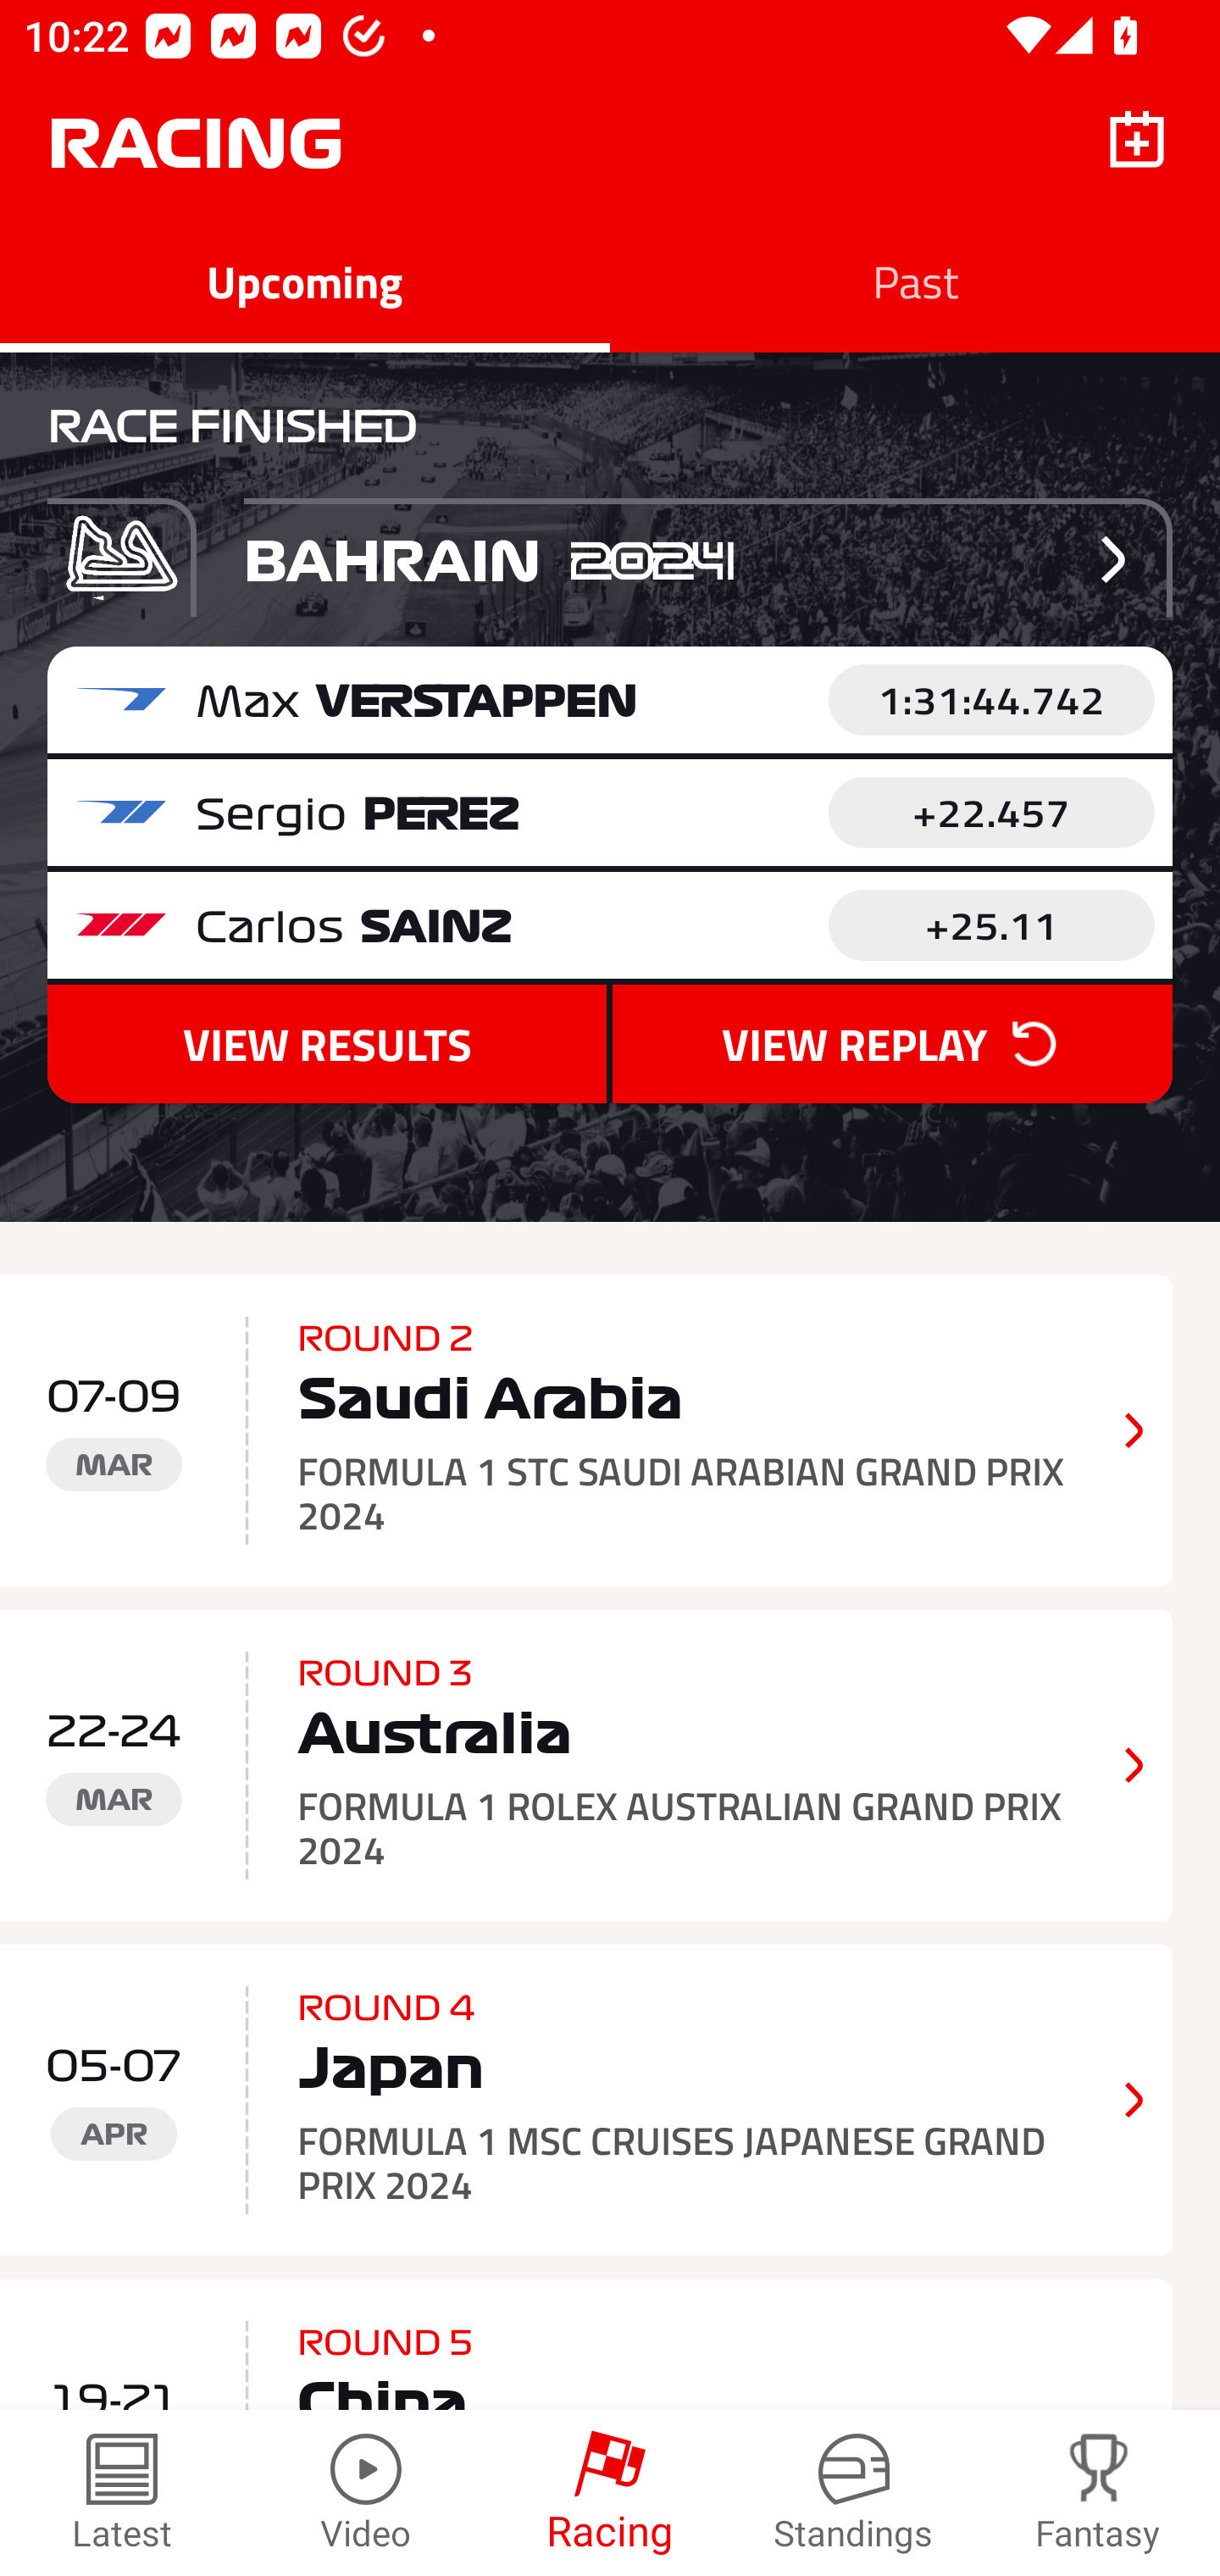 The image size is (1220, 2576). I want to click on Video, so click(366, 2493).